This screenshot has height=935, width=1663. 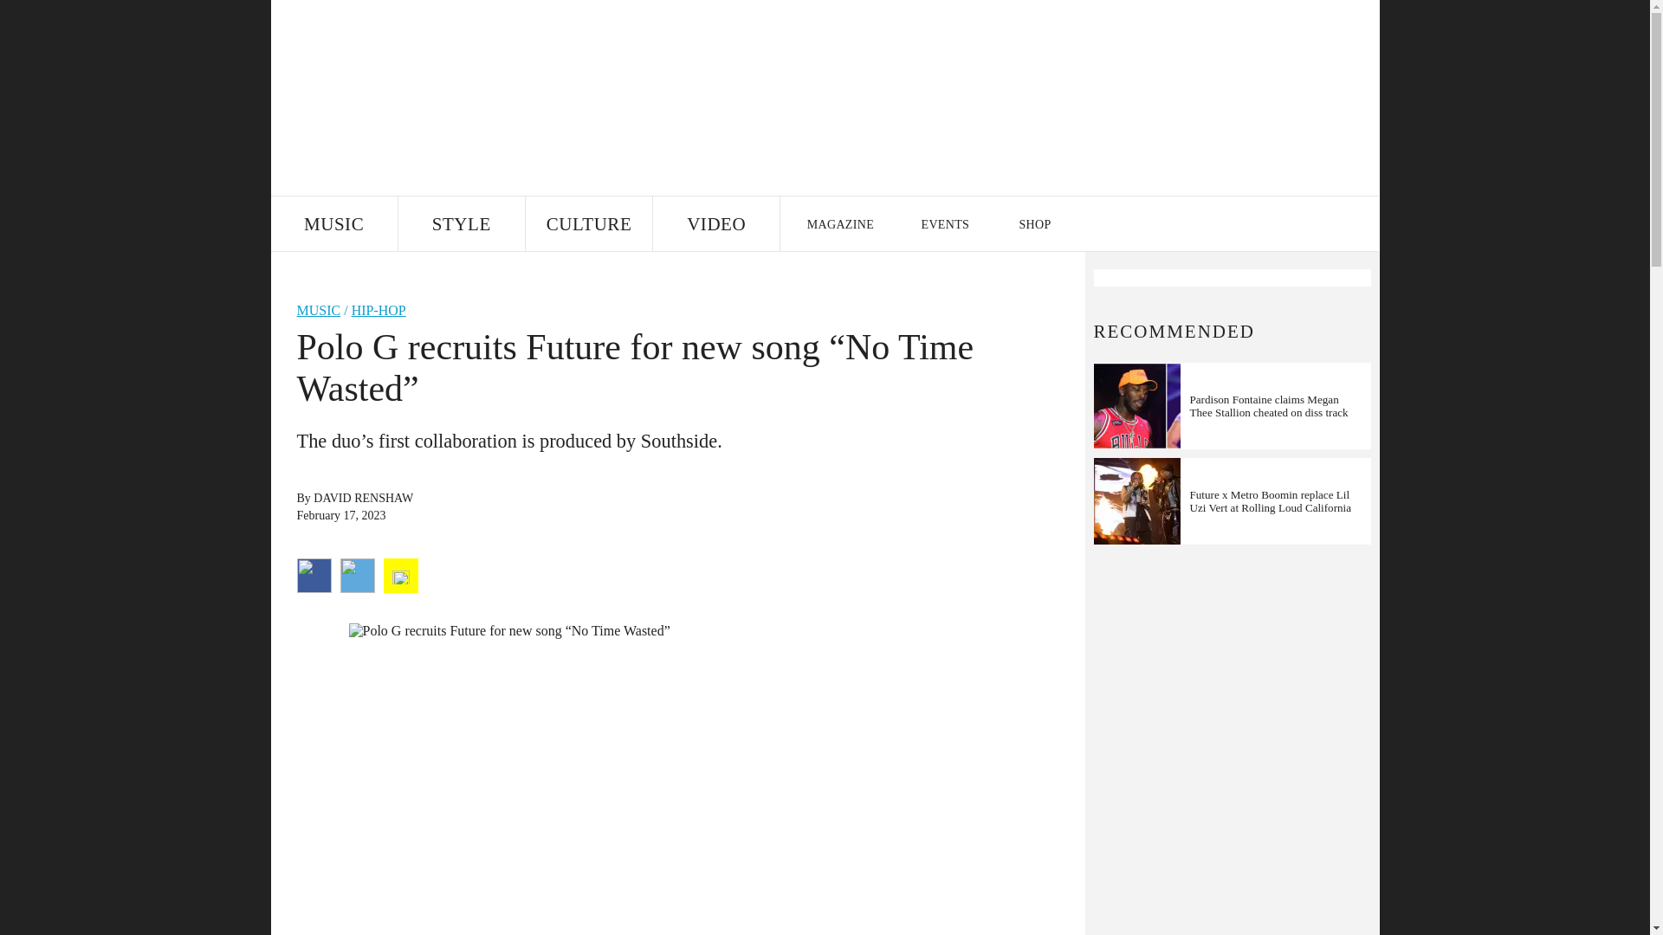 What do you see at coordinates (333, 223) in the screenshot?
I see `MUSIC` at bounding box center [333, 223].